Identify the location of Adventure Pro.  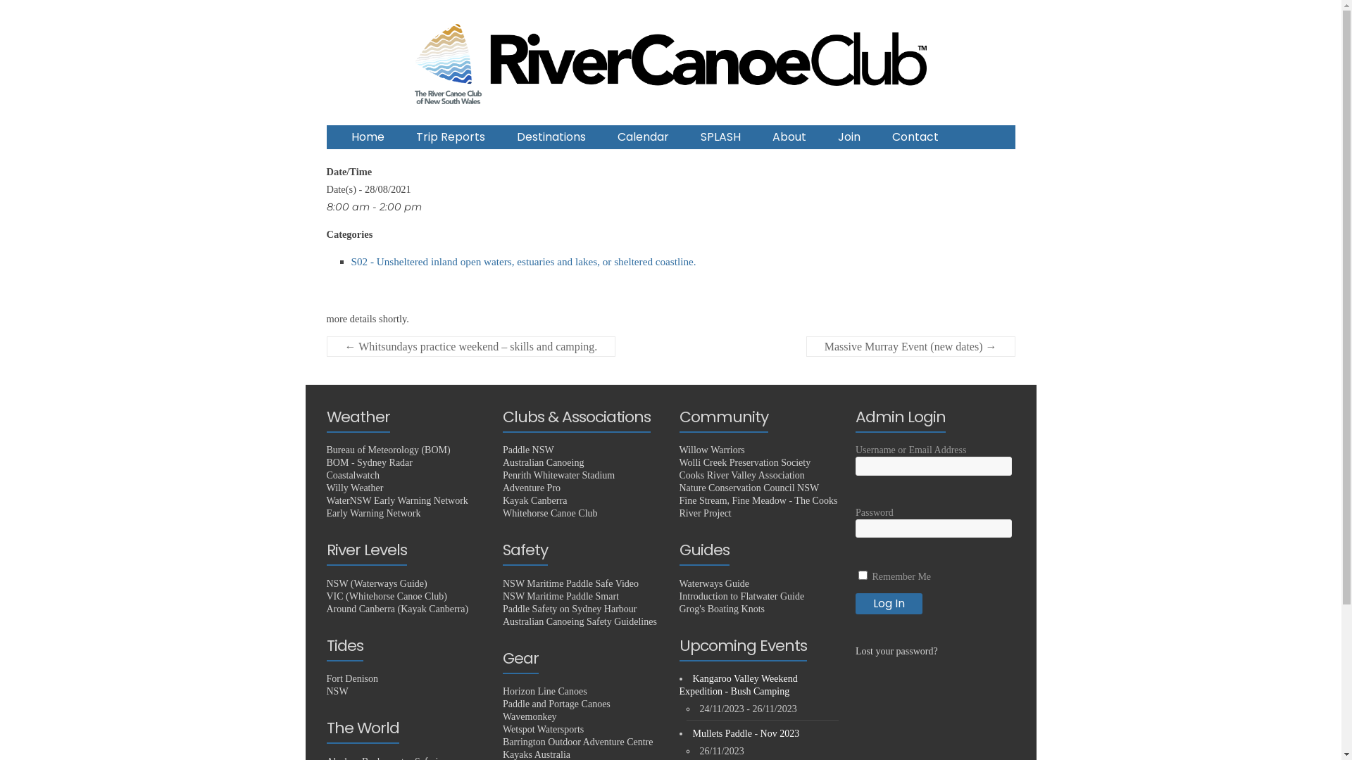
(532, 488).